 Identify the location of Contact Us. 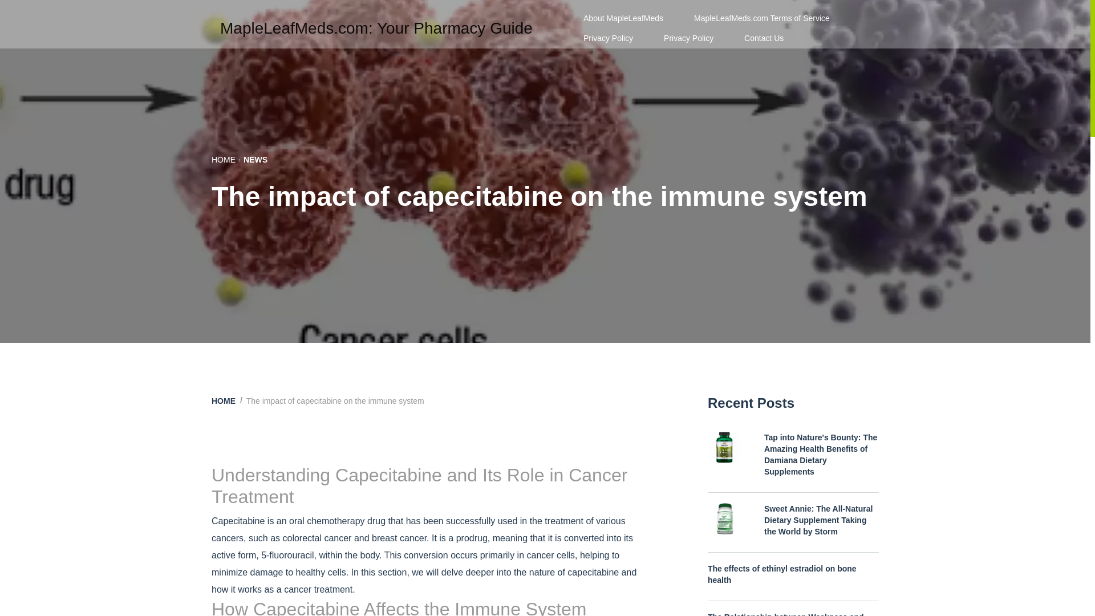
(764, 38).